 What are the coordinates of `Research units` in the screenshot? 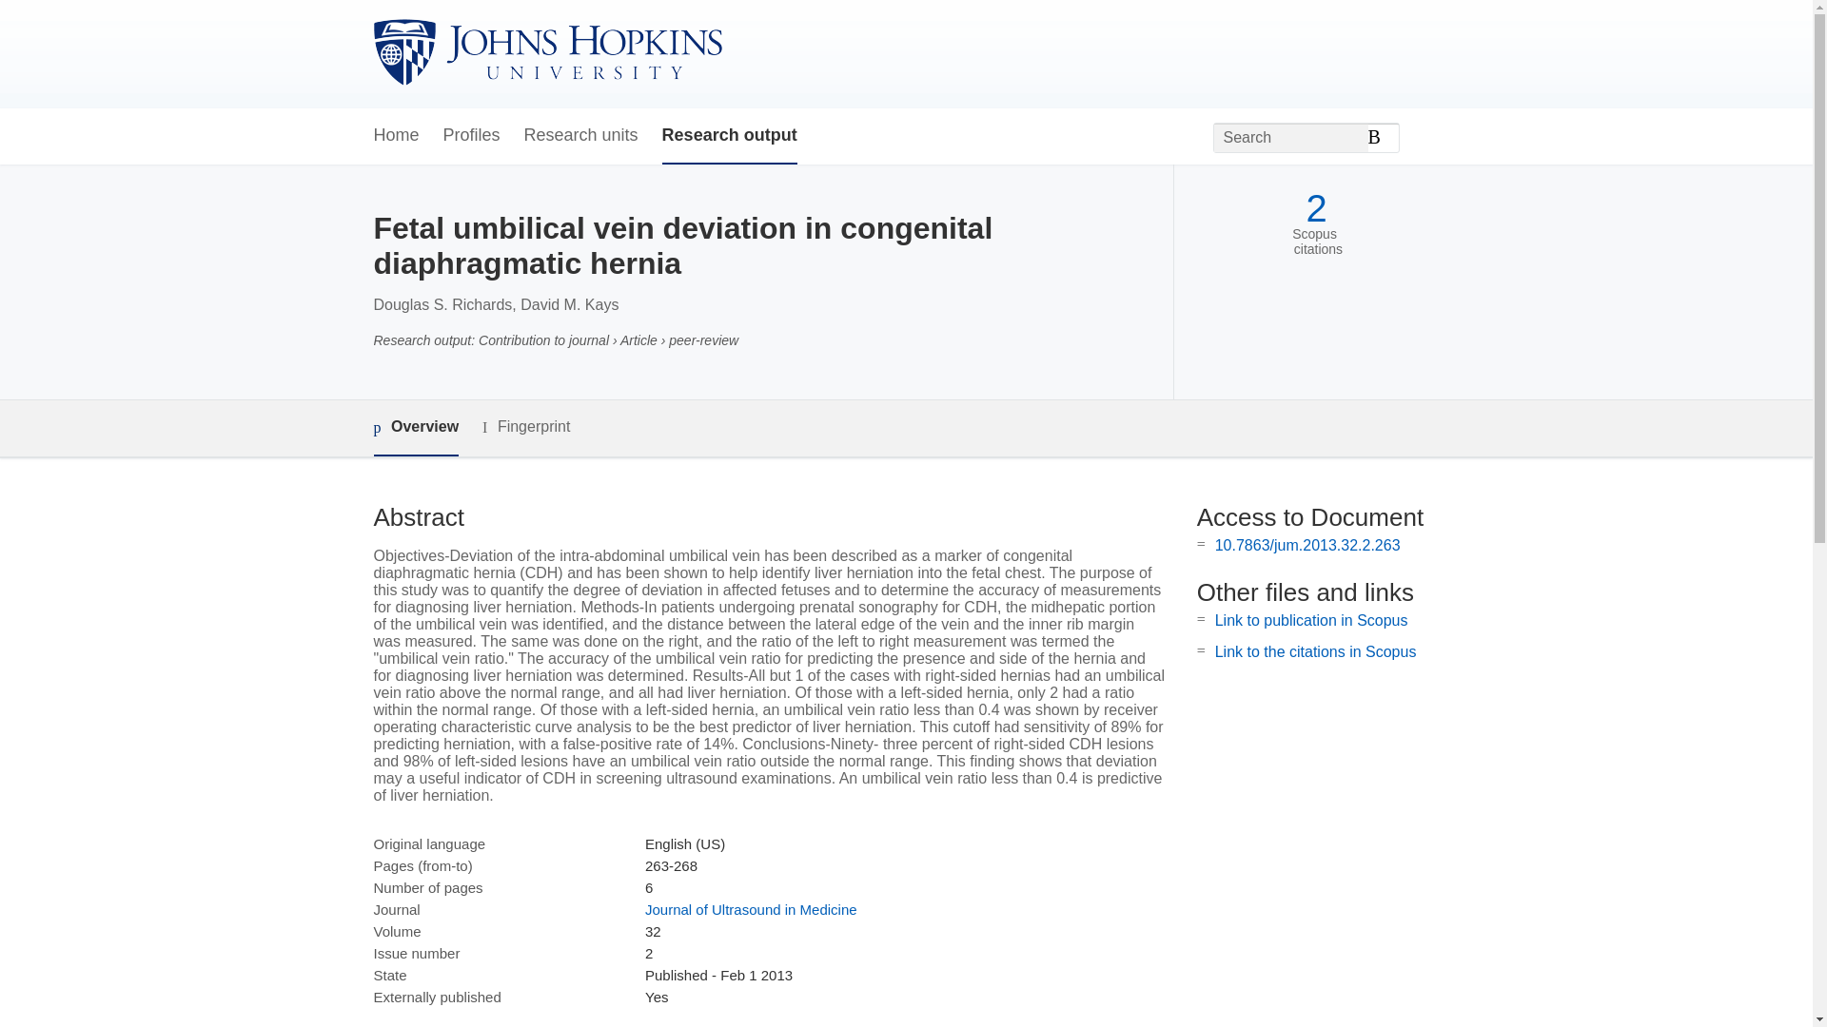 It's located at (580, 136).